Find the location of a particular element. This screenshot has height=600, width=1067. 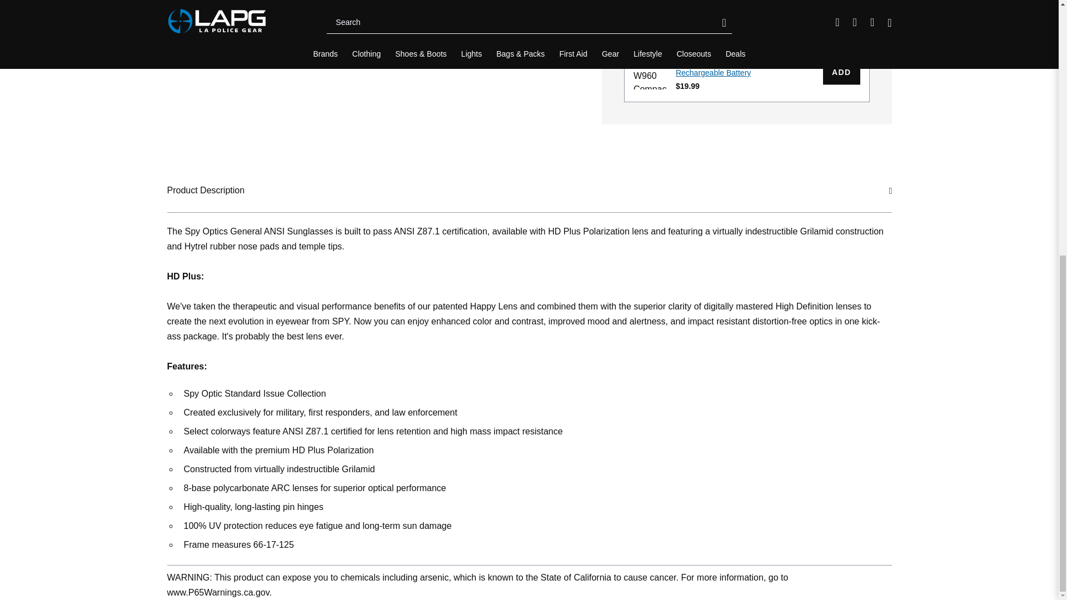

Add is located at coordinates (841, 73).